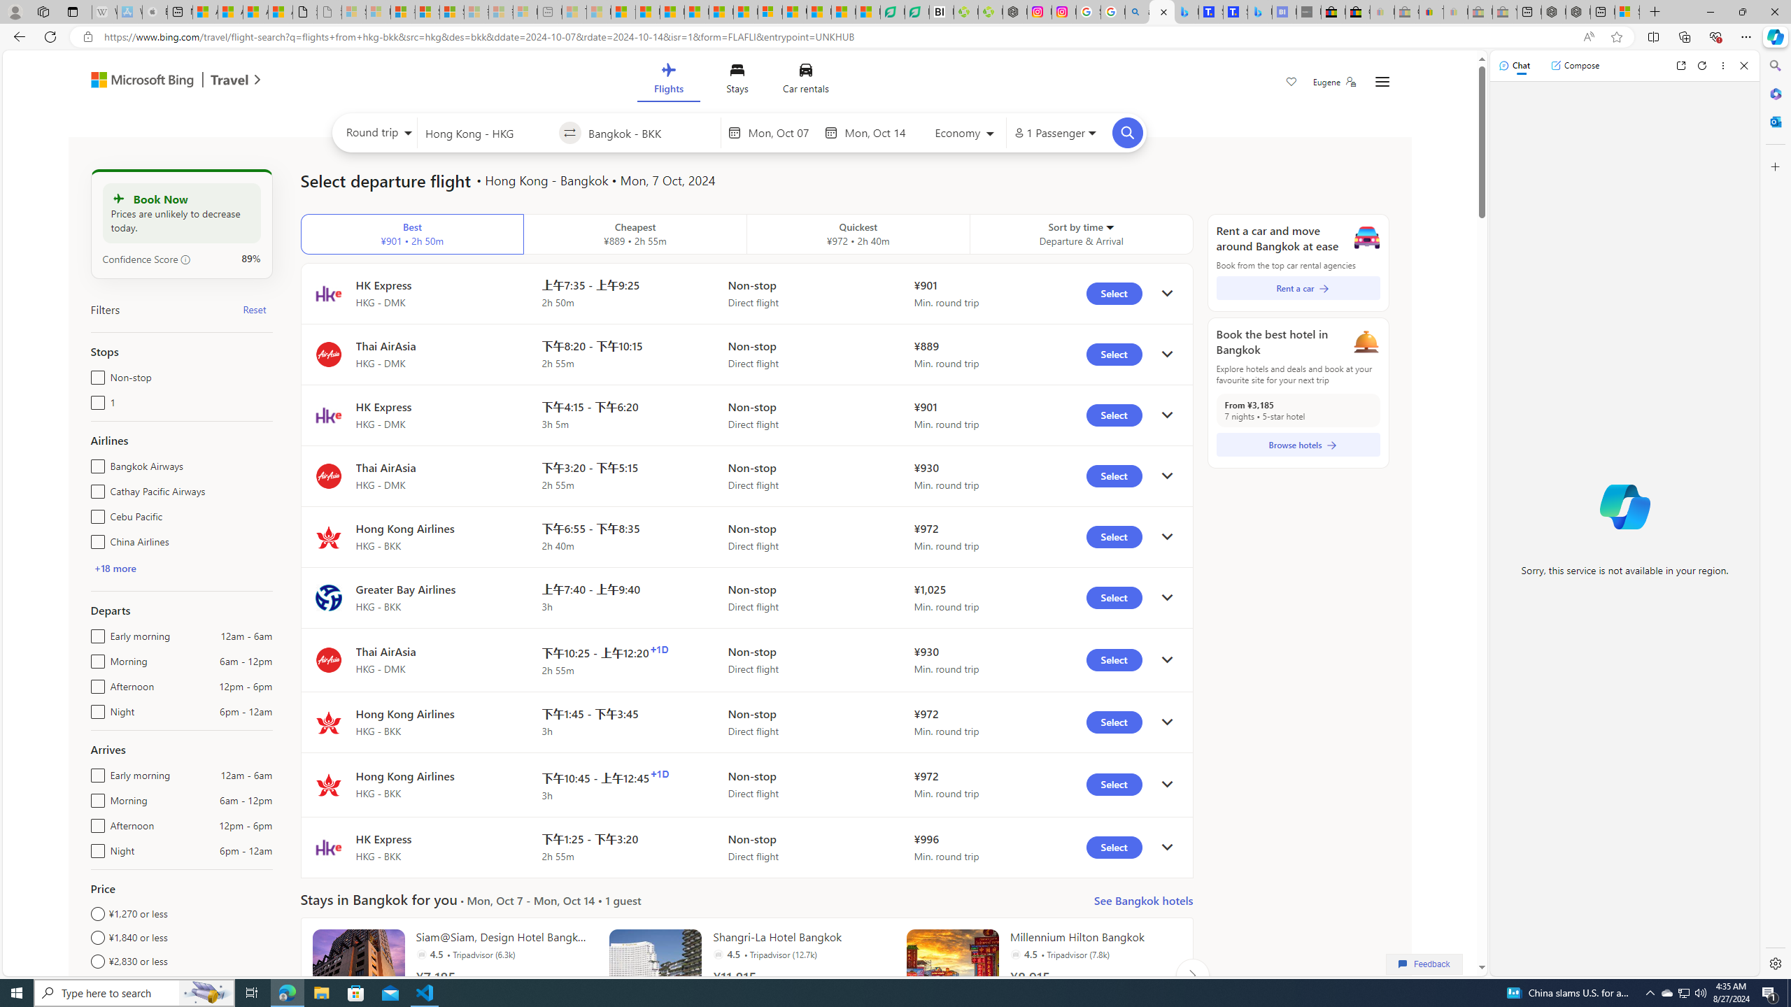 The image size is (1791, 1007). Describe the element at coordinates (575, 12) in the screenshot. I see `Top Stories - MSN - Sleeping` at that location.